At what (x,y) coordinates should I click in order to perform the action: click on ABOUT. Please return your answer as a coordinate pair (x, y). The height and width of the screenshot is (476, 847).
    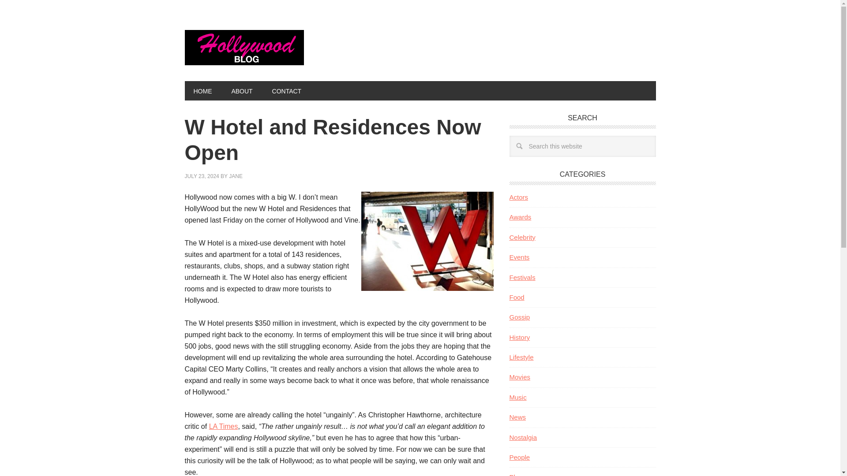
    Looking at the image, I should click on (241, 90).